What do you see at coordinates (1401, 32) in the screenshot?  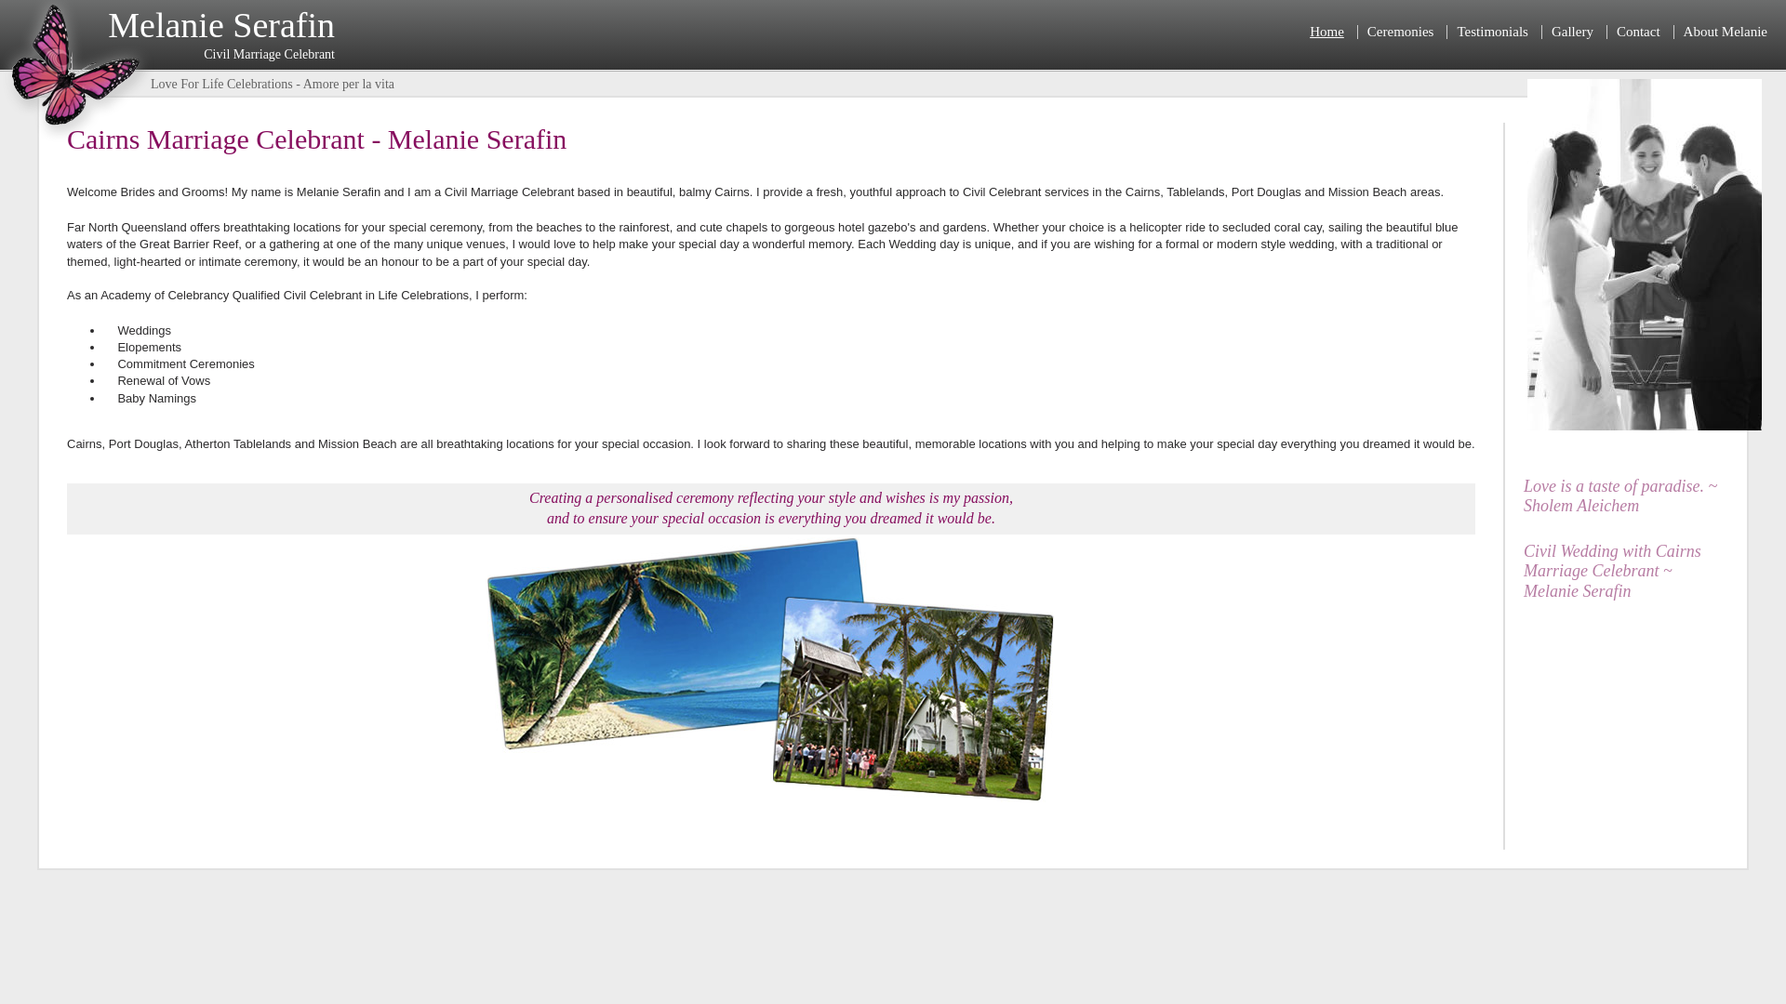 I see `Ceremonies` at bounding box center [1401, 32].